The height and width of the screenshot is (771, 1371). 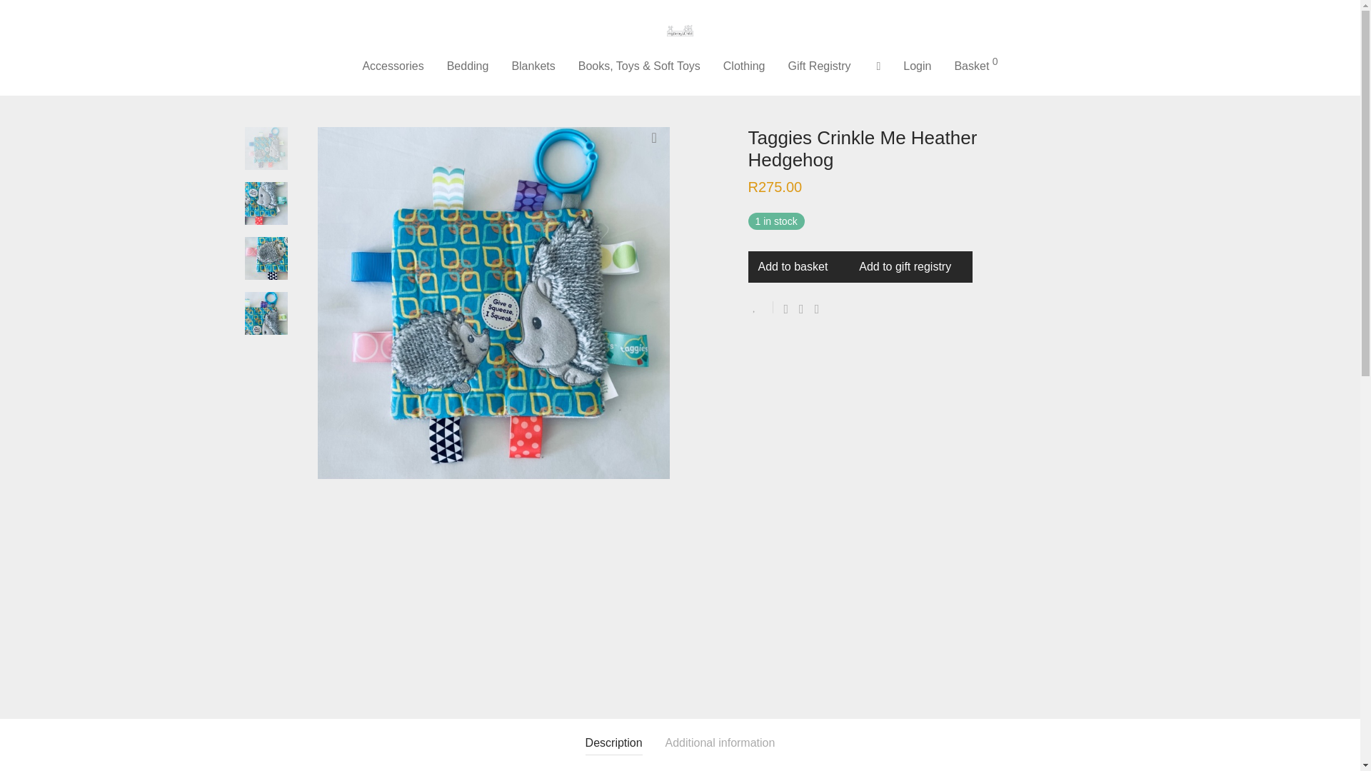 I want to click on Login, so click(x=917, y=66).